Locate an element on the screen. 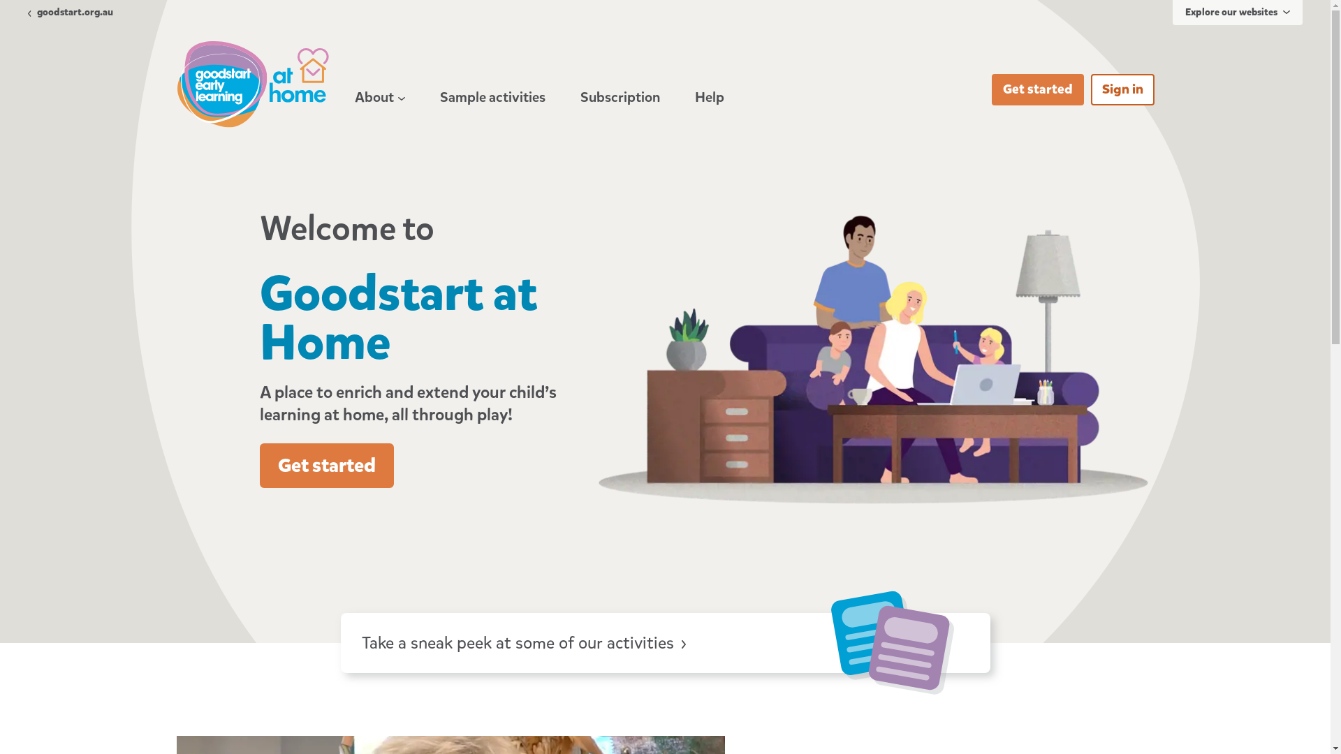 This screenshot has height=754, width=1341. Get started is located at coordinates (327, 465).